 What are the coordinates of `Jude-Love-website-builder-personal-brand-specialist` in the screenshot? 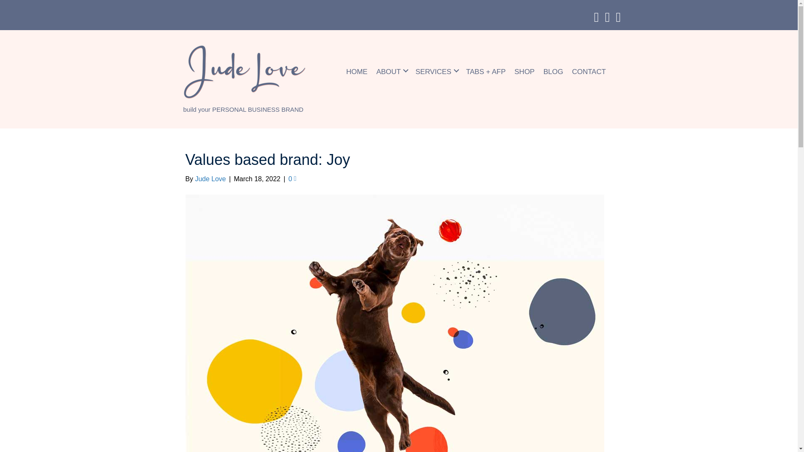 It's located at (246, 72).